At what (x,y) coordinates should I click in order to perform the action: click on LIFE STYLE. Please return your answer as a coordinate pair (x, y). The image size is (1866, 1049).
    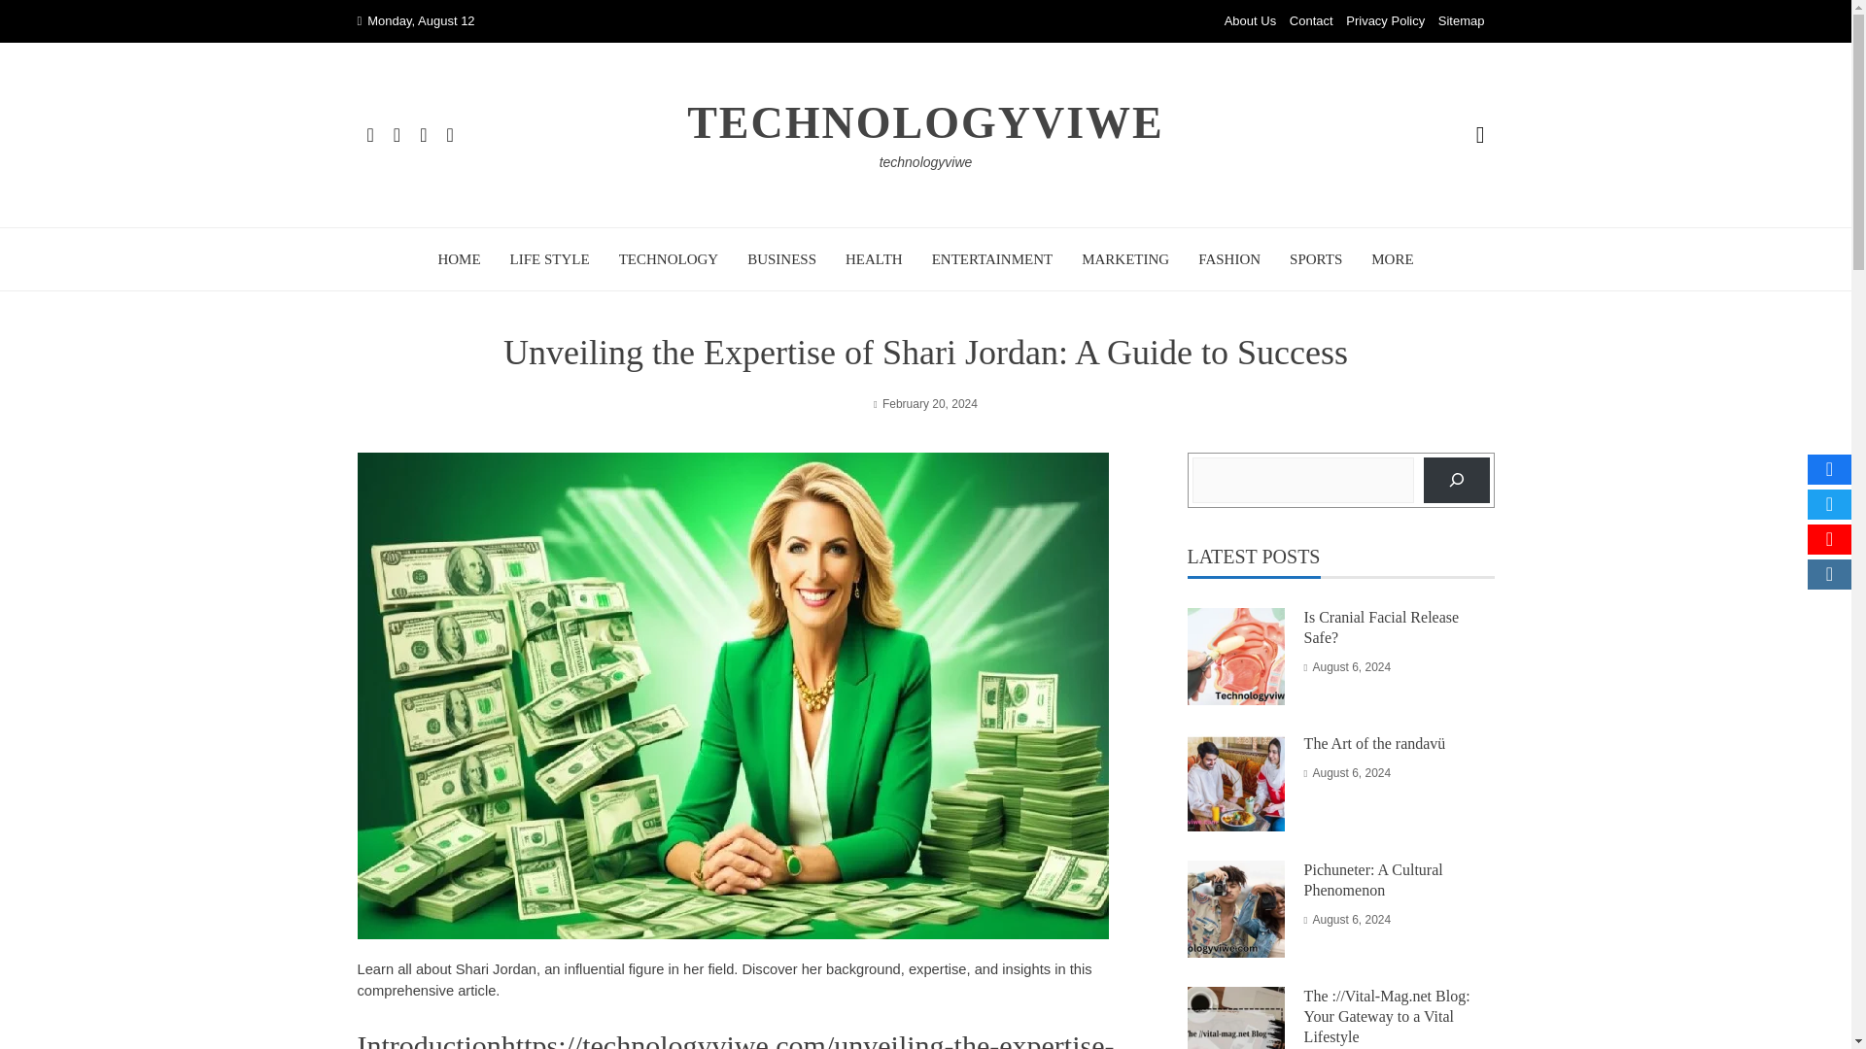
    Looking at the image, I should click on (549, 258).